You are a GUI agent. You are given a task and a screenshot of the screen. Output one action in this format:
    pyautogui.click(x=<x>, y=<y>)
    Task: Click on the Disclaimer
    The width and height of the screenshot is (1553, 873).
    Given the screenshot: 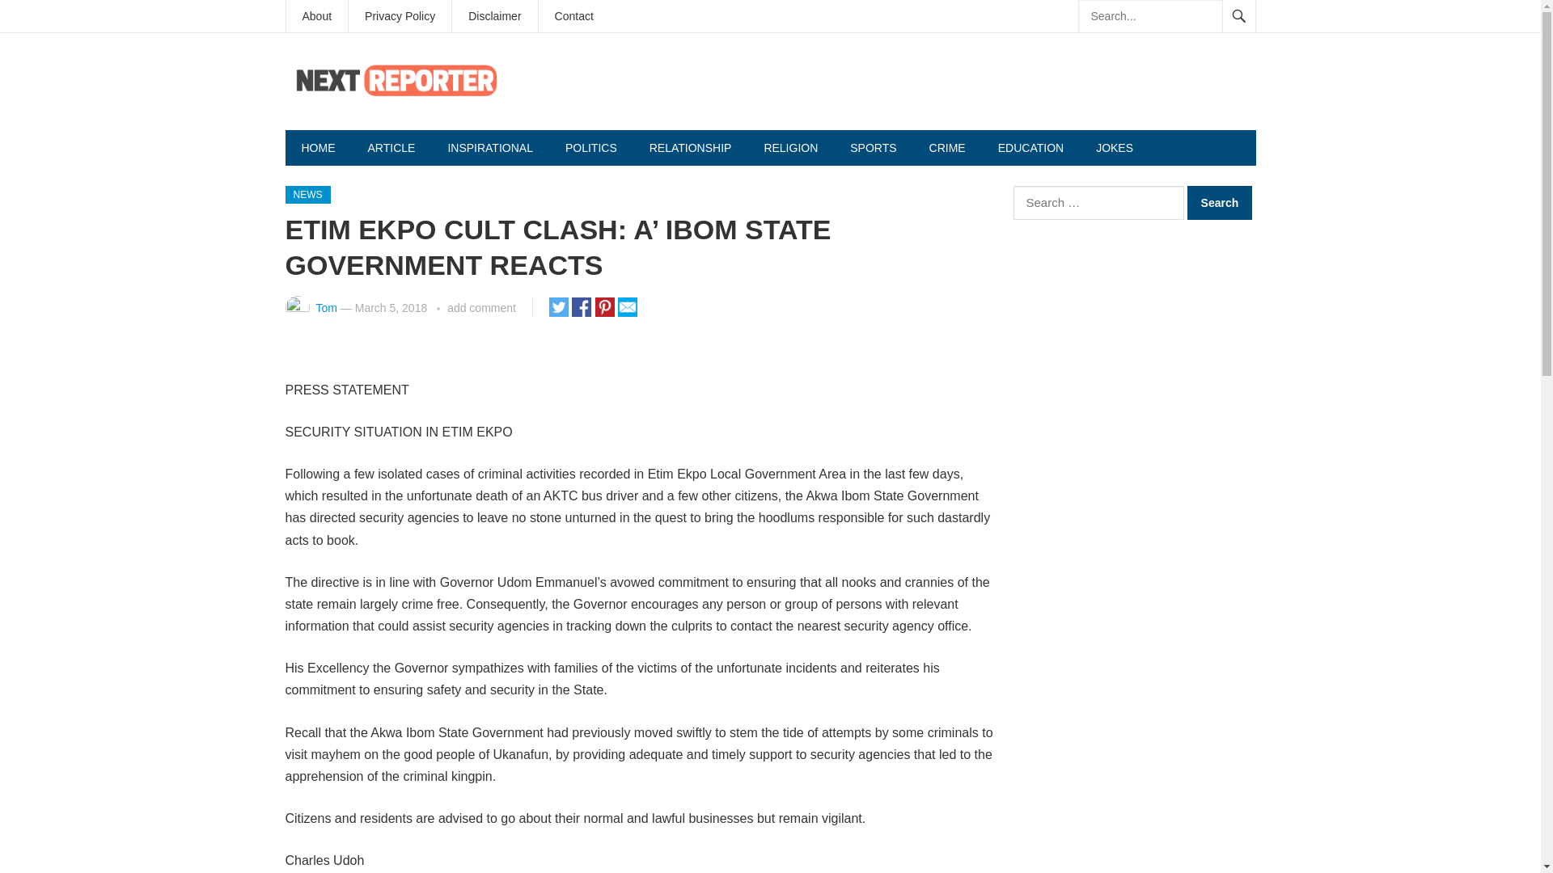 What is the action you would take?
    pyautogui.click(x=494, y=16)
    